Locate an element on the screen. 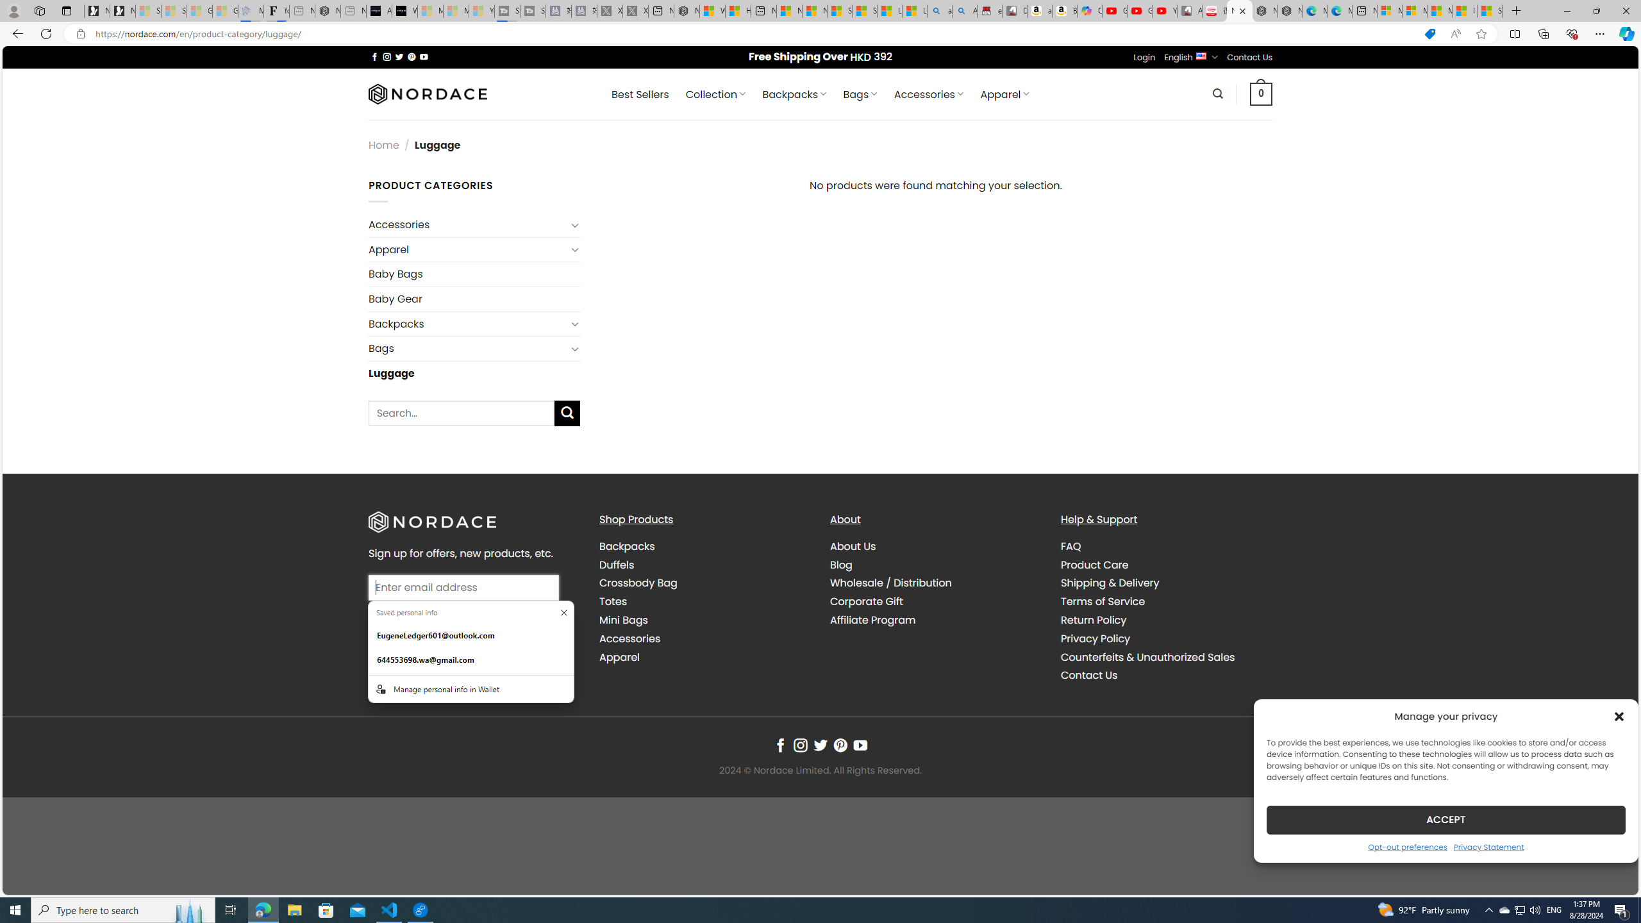 This screenshot has height=923, width=1641. ACCEPT is located at coordinates (1446, 819).